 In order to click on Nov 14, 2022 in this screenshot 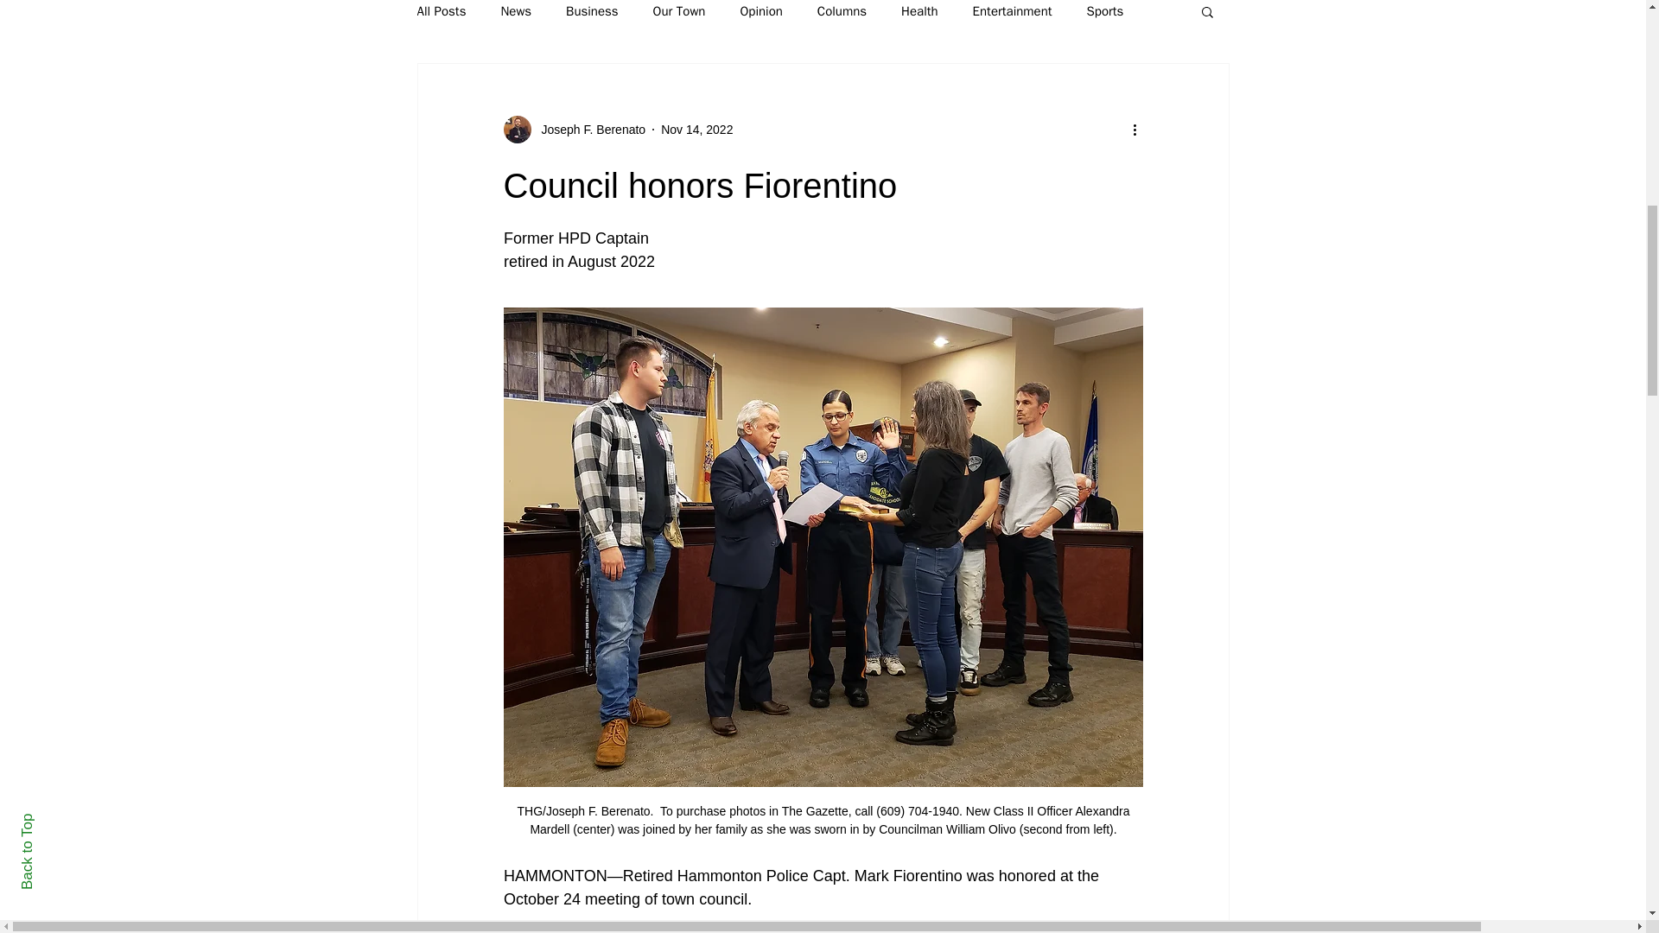, I will do `click(696, 129)`.